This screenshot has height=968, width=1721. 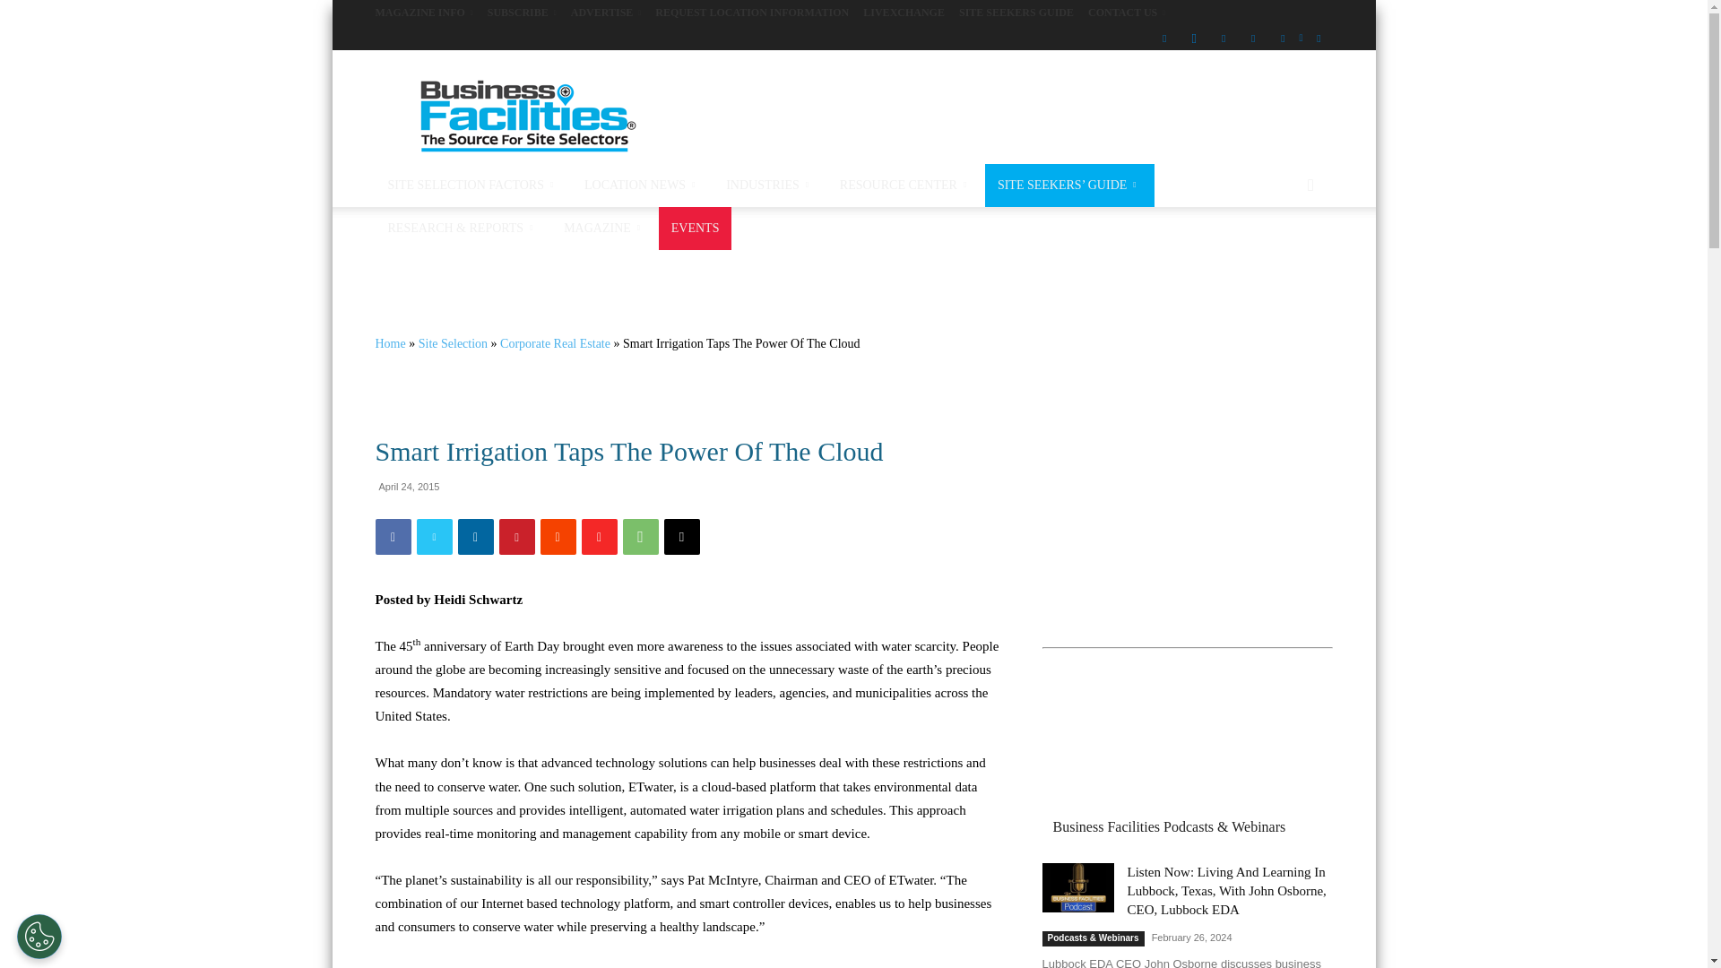 I want to click on Linkedin, so click(x=1223, y=38).